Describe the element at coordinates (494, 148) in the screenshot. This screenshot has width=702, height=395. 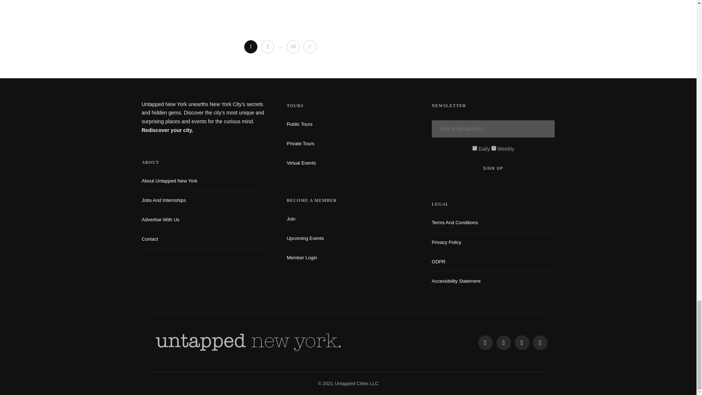
I see `7cff6a70fd` at that location.